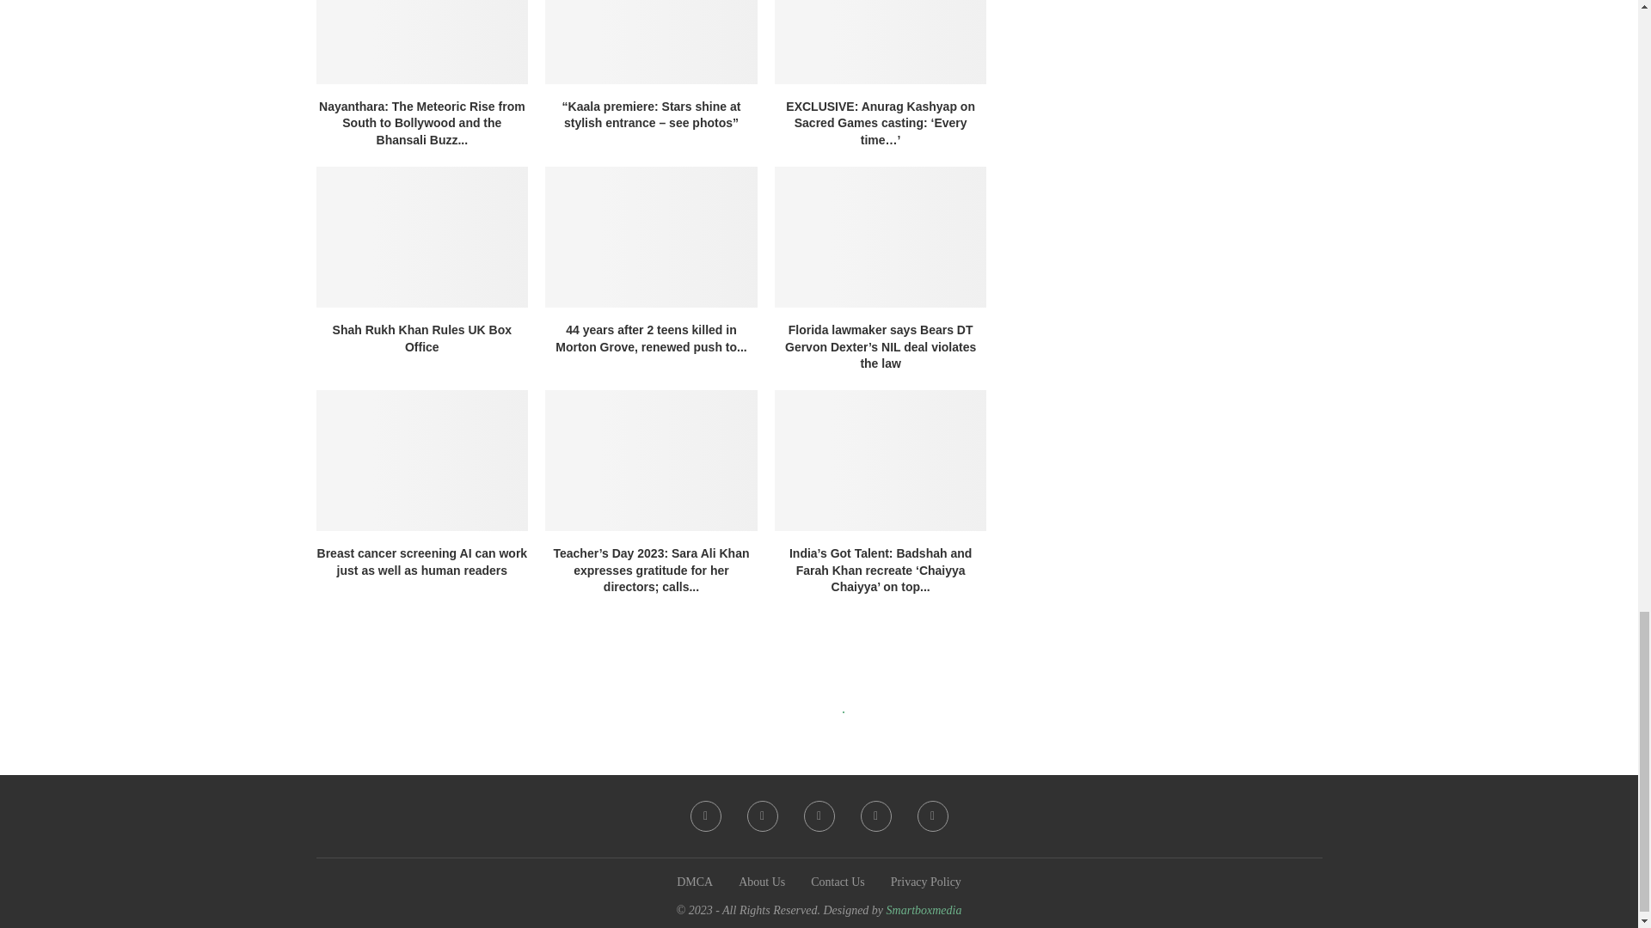 Image resolution: width=1651 pixels, height=928 pixels. What do you see at coordinates (422, 237) in the screenshot?
I see `Shah Rukh Khan Rules UK Box Office` at bounding box center [422, 237].